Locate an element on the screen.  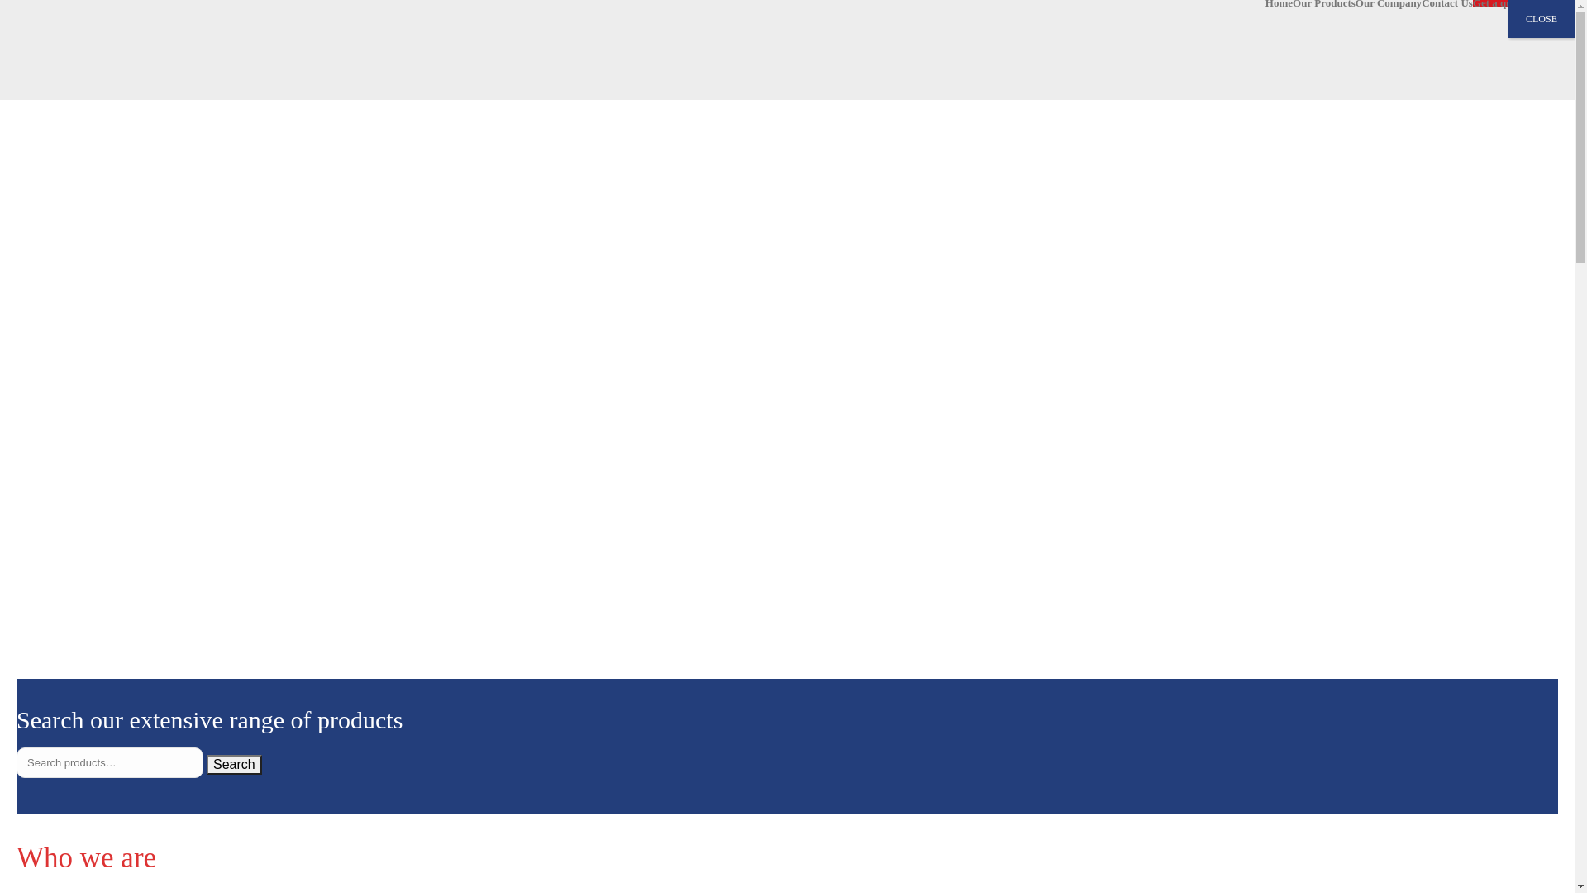
CLOSE is located at coordinates (1542, 19).